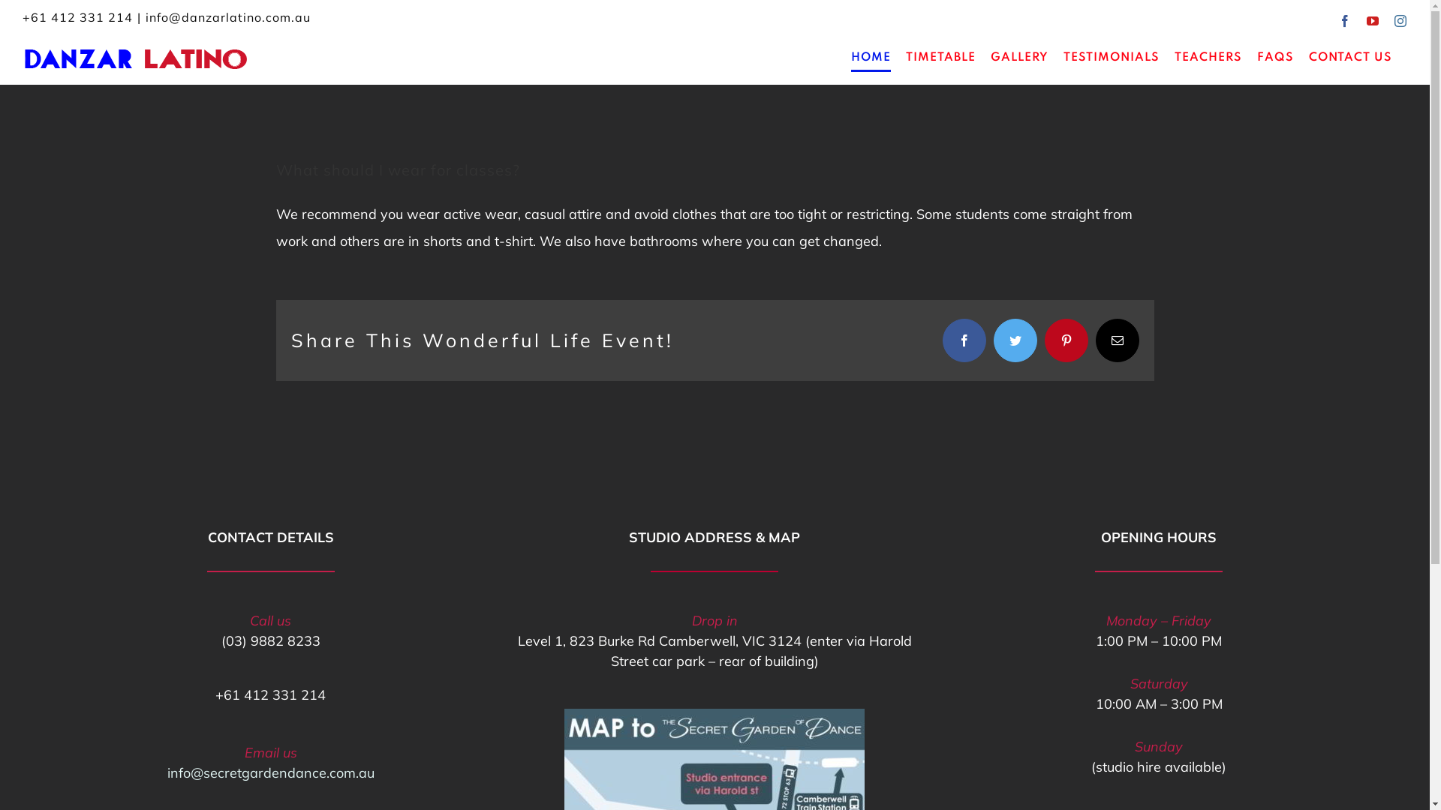 The image size is (1441, 810). Describe the element at coordinates (1351, 58) in the screenshot. I see `CONTACT US` at that location.